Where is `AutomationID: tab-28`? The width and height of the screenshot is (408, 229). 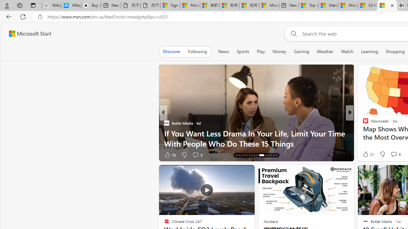 AutomationID: tab-28 is located at coordinates (271, 155).